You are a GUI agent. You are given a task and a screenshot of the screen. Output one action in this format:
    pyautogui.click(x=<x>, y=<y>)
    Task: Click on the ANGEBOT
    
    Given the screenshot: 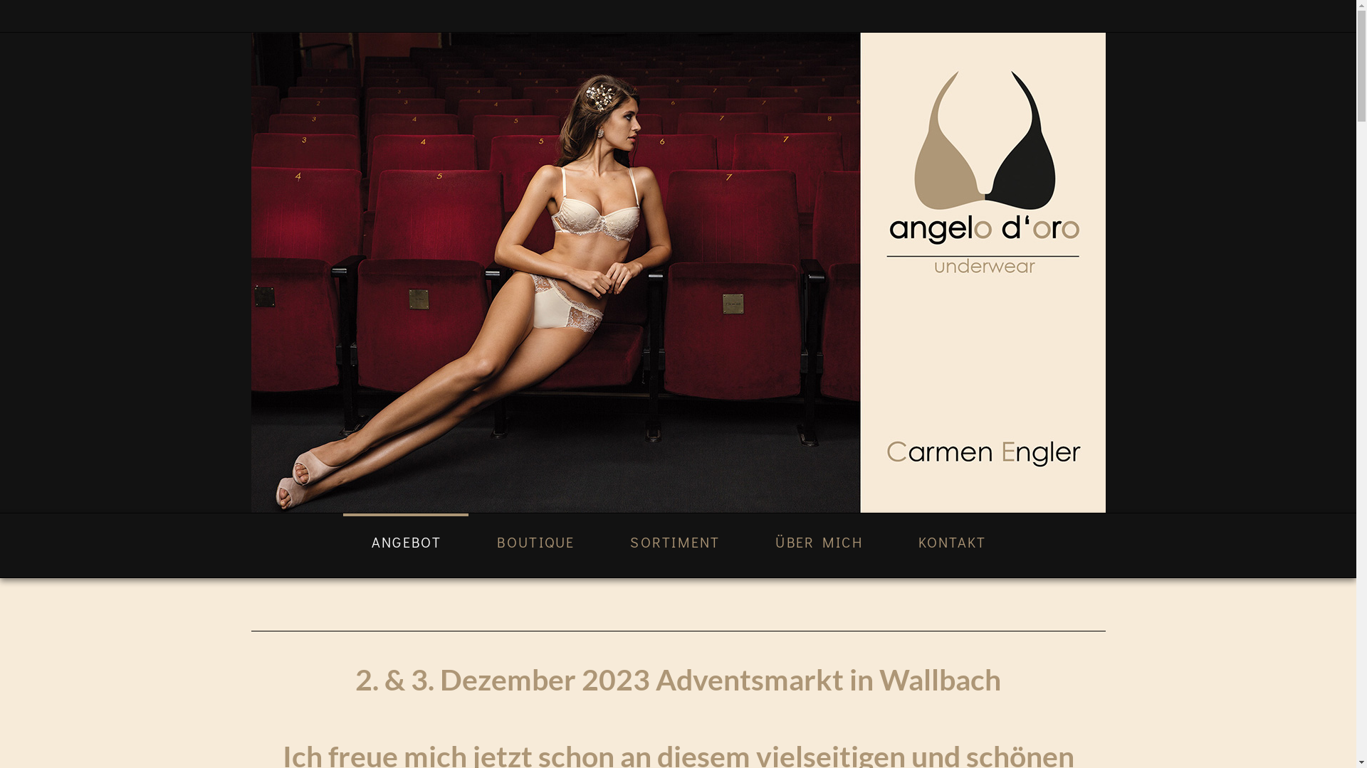 What is the action you would take?
    pyautogui.click(x=406, y=545)
    